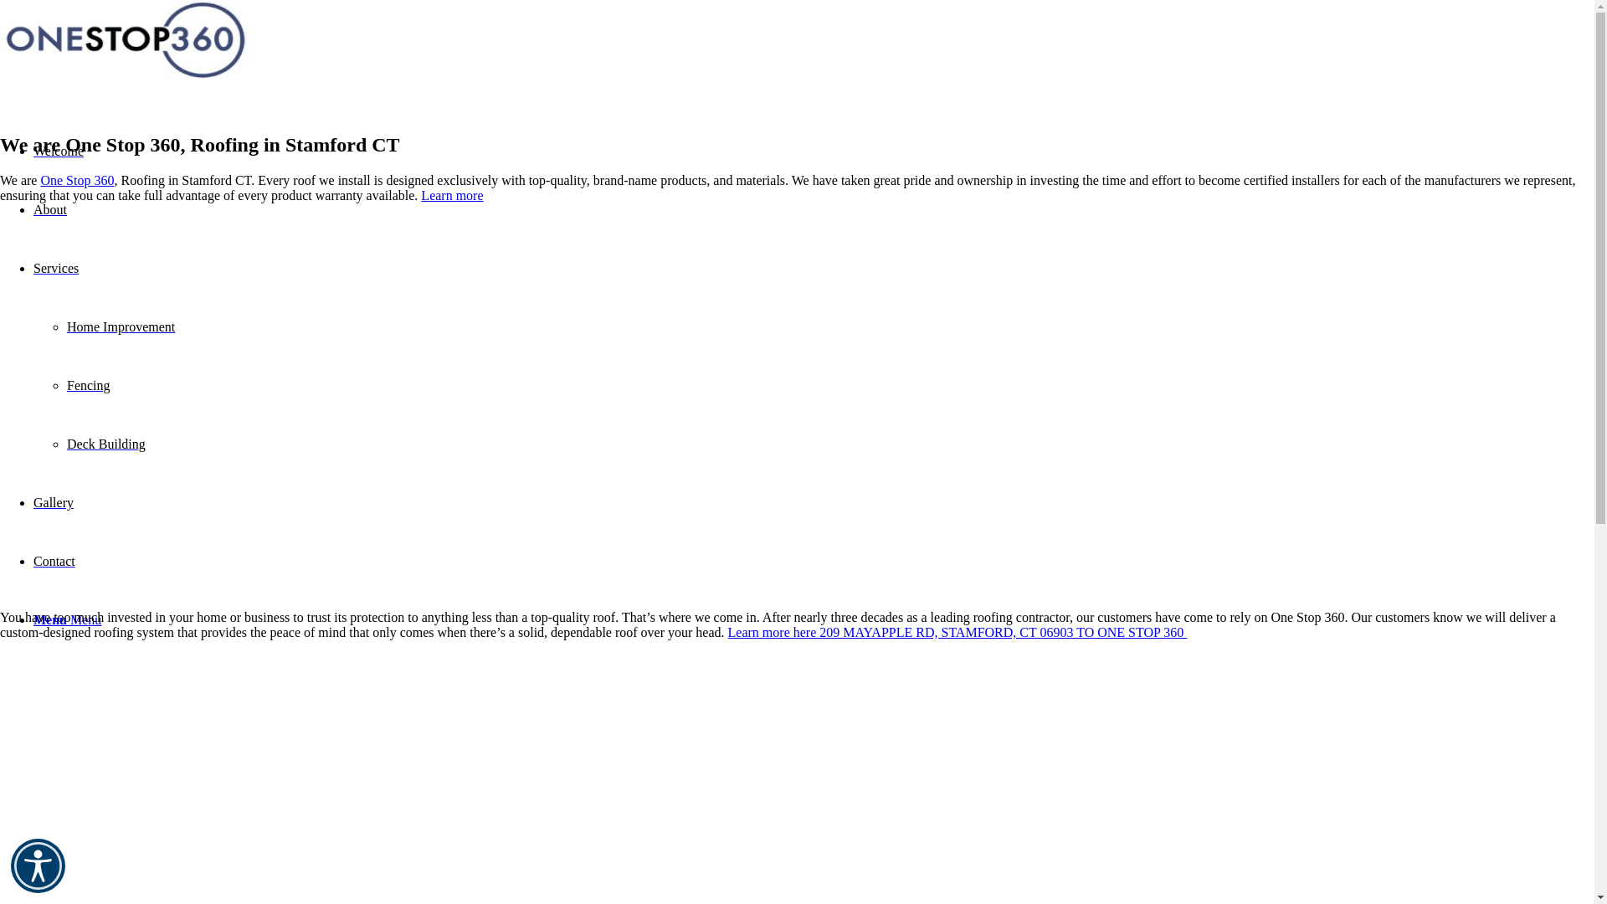 This screenshot has width=1607, height=904. Describe the element at coordinates (50, 209) in the screenshot. I see `About` at that location.